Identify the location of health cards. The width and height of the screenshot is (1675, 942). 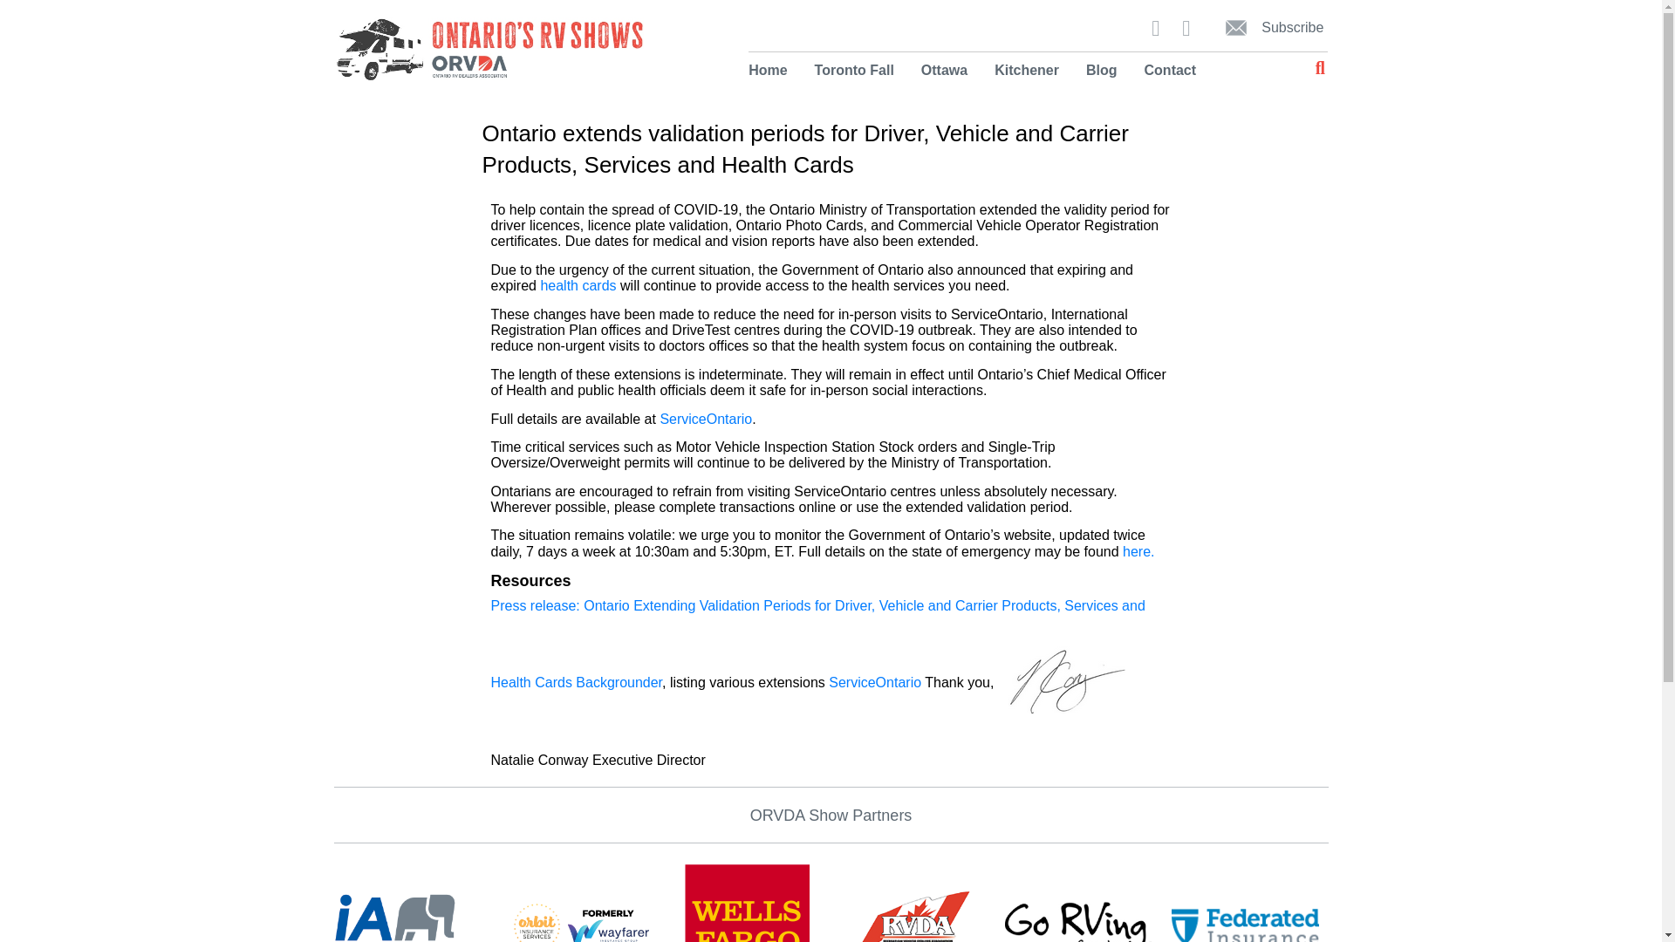
(578, 284).